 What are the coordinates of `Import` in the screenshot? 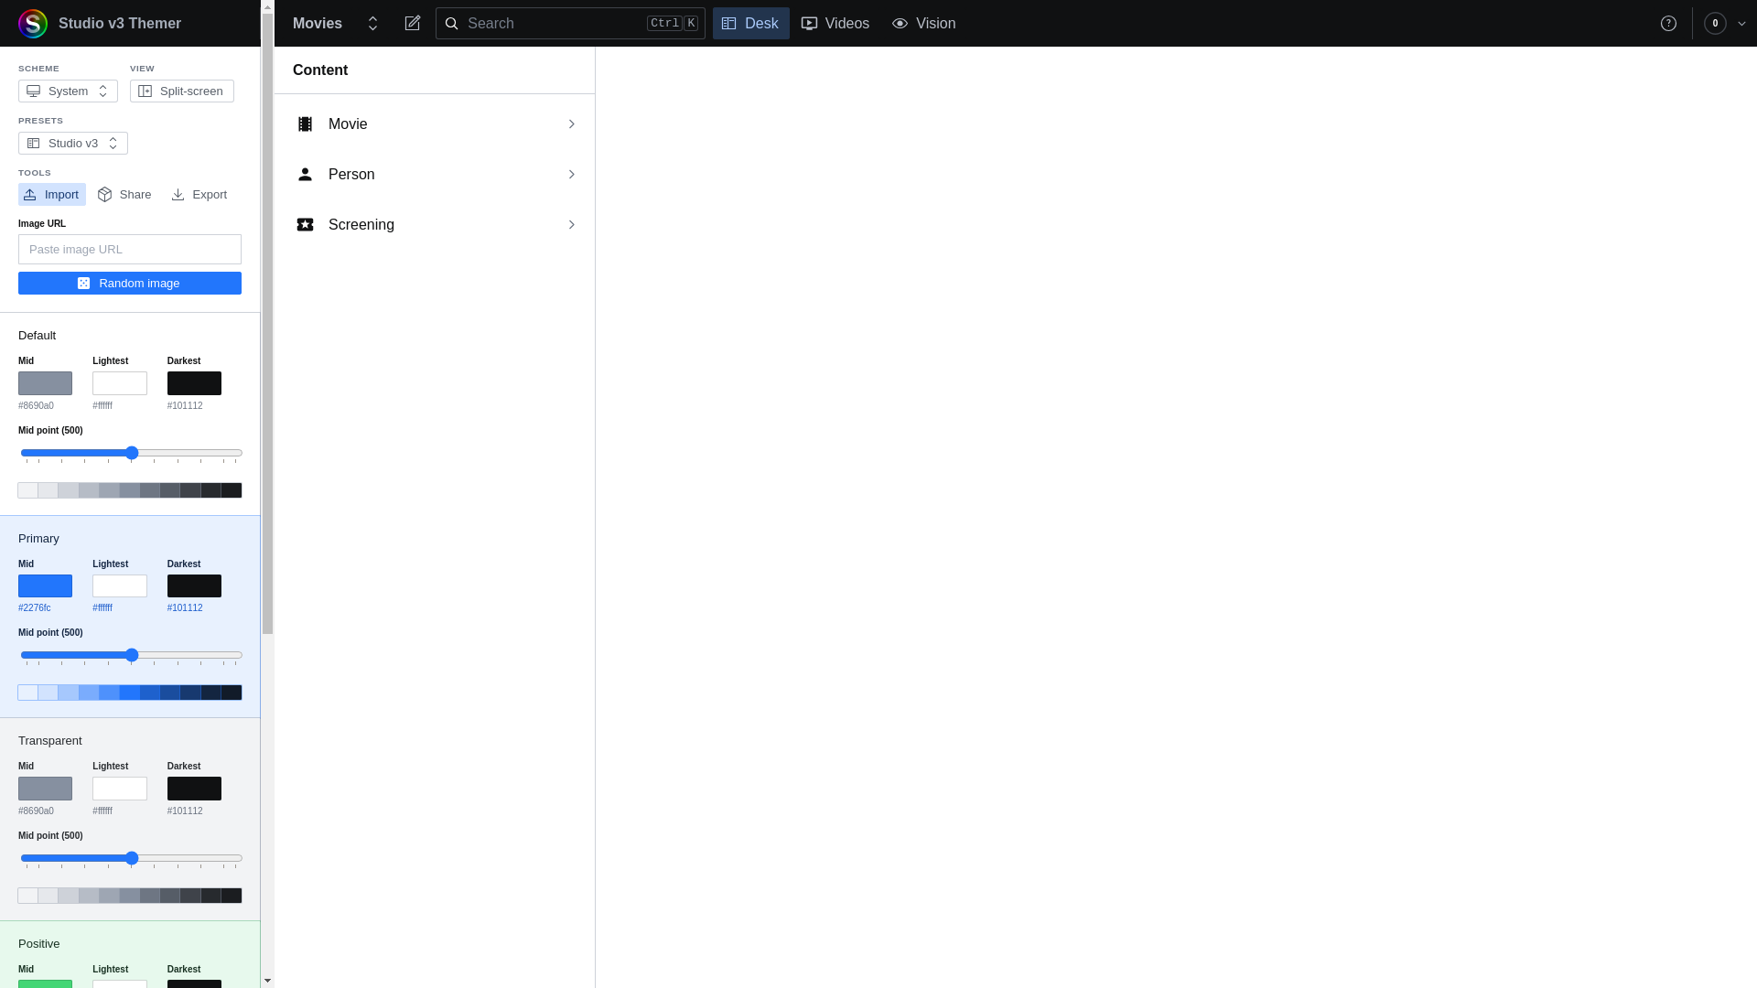 It's located at (52, 194).